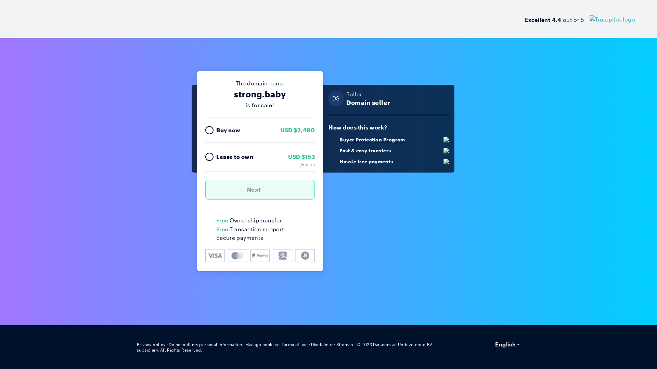  What do you see at coordinates (345, 344) in the screenshot?
I see `Sitemap` at bounding box center [345, 344].